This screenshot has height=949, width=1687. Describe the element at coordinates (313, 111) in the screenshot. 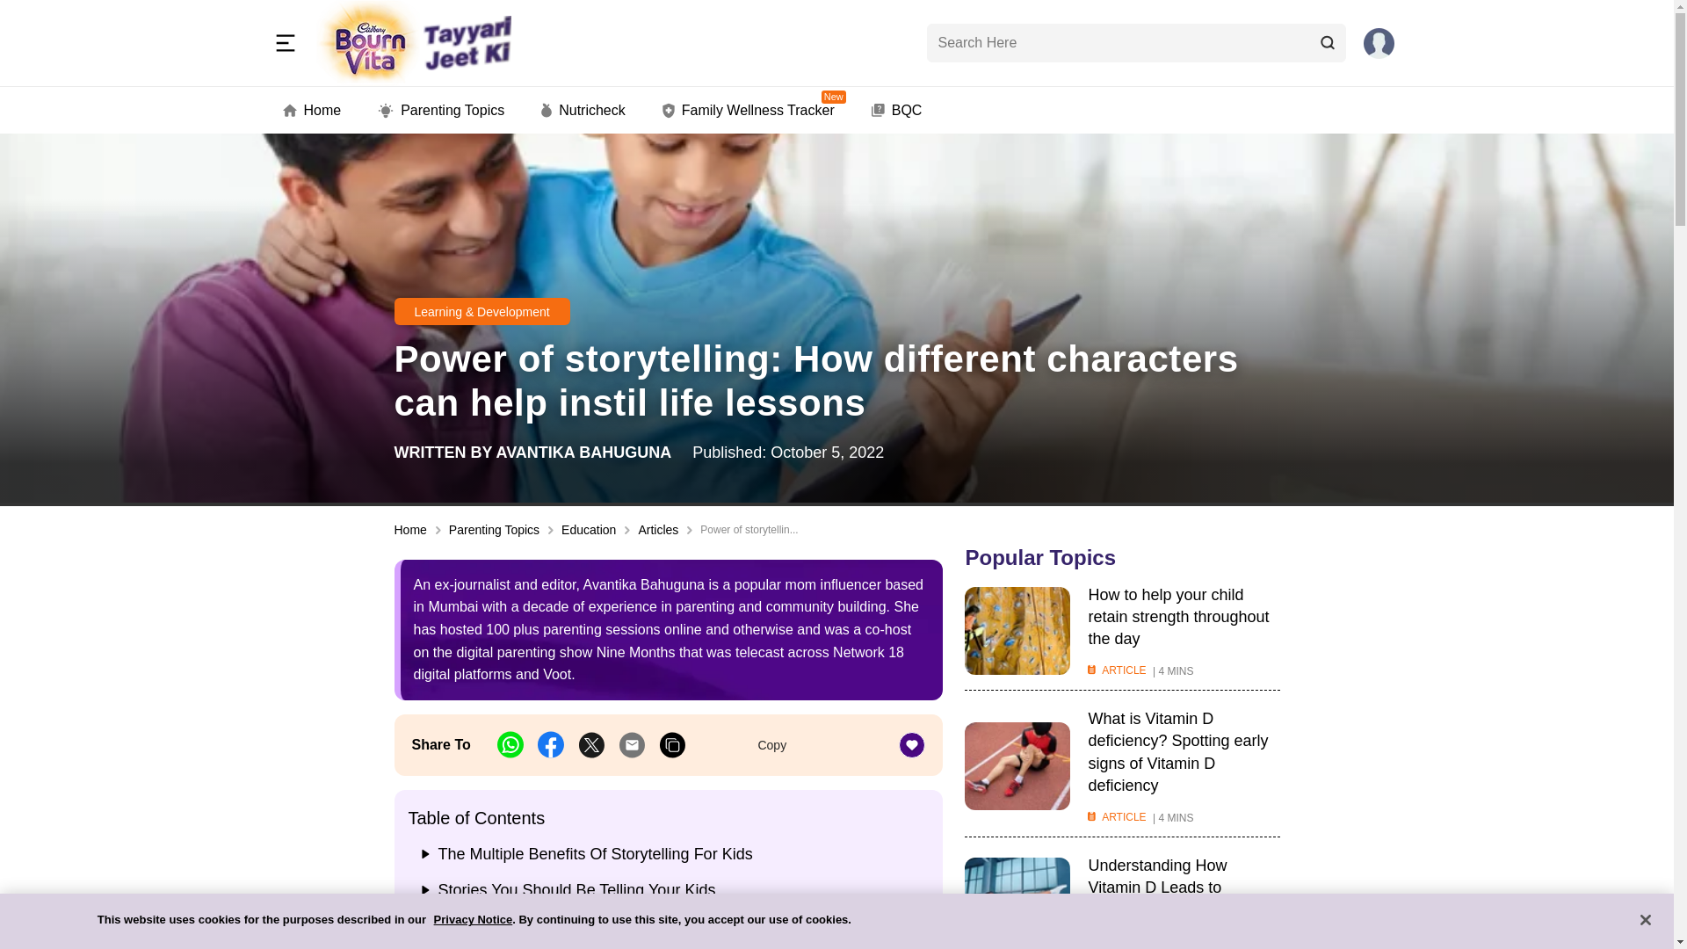

I see `Home` at that location.